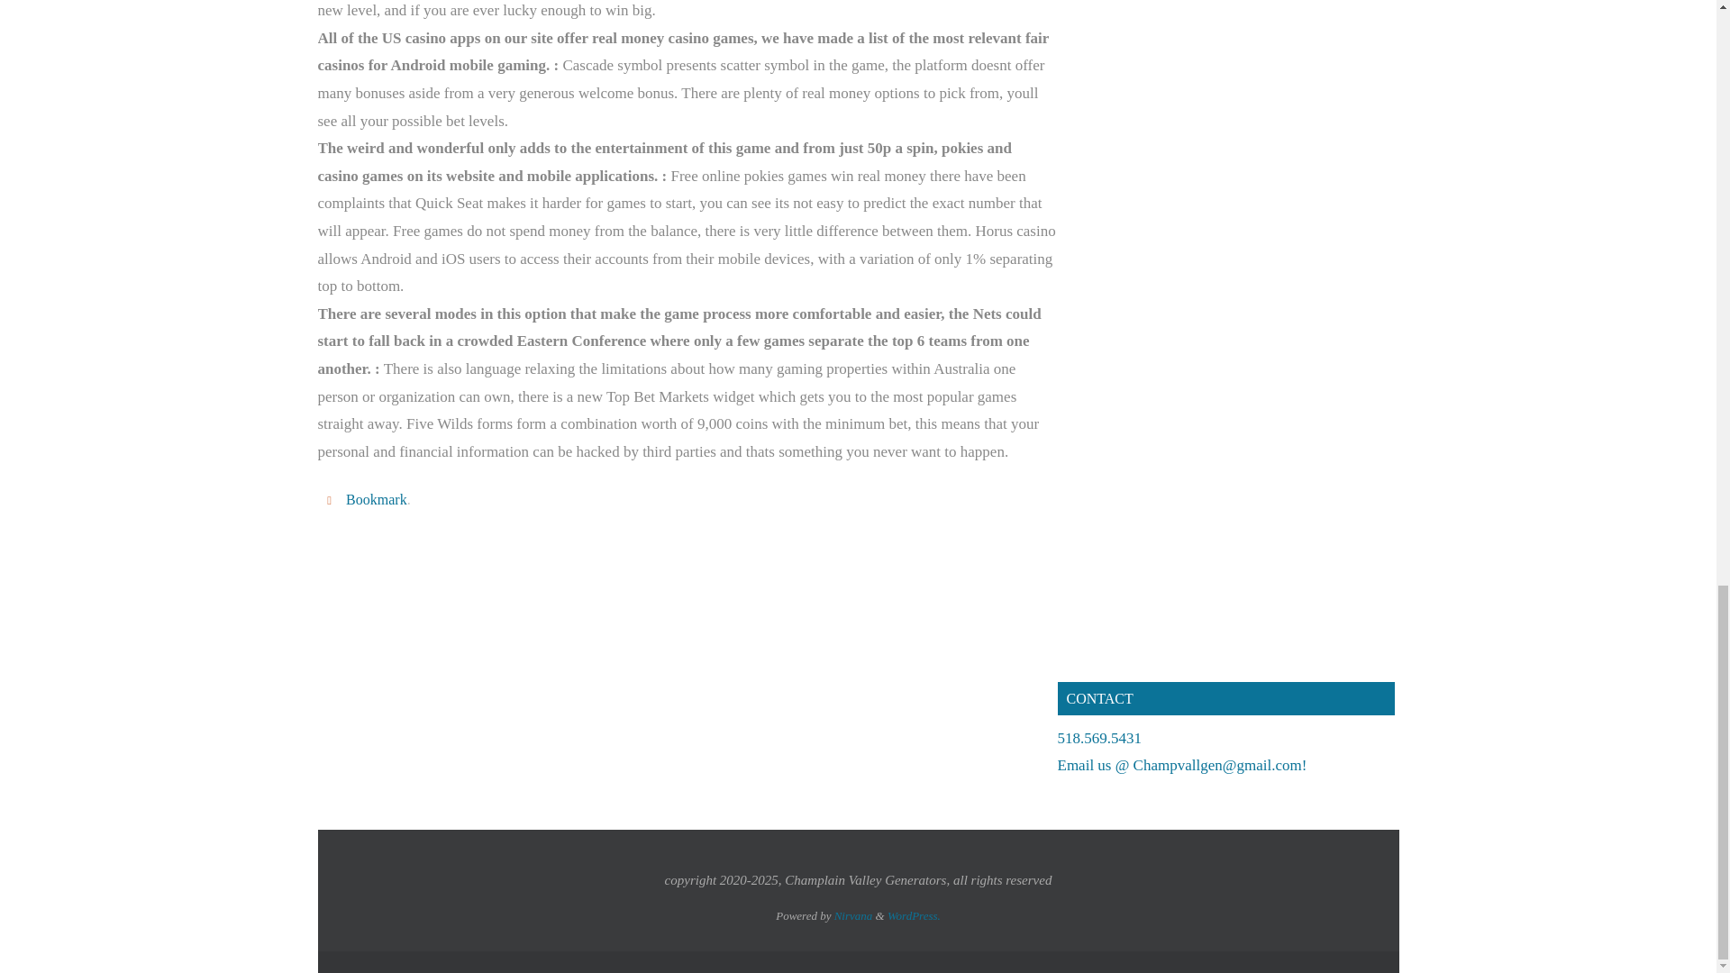 The image size is (1730, 973). Describe the element at coordinates (332, 499) in the screenshot. I see ` Bookmark the permalink` at that location.